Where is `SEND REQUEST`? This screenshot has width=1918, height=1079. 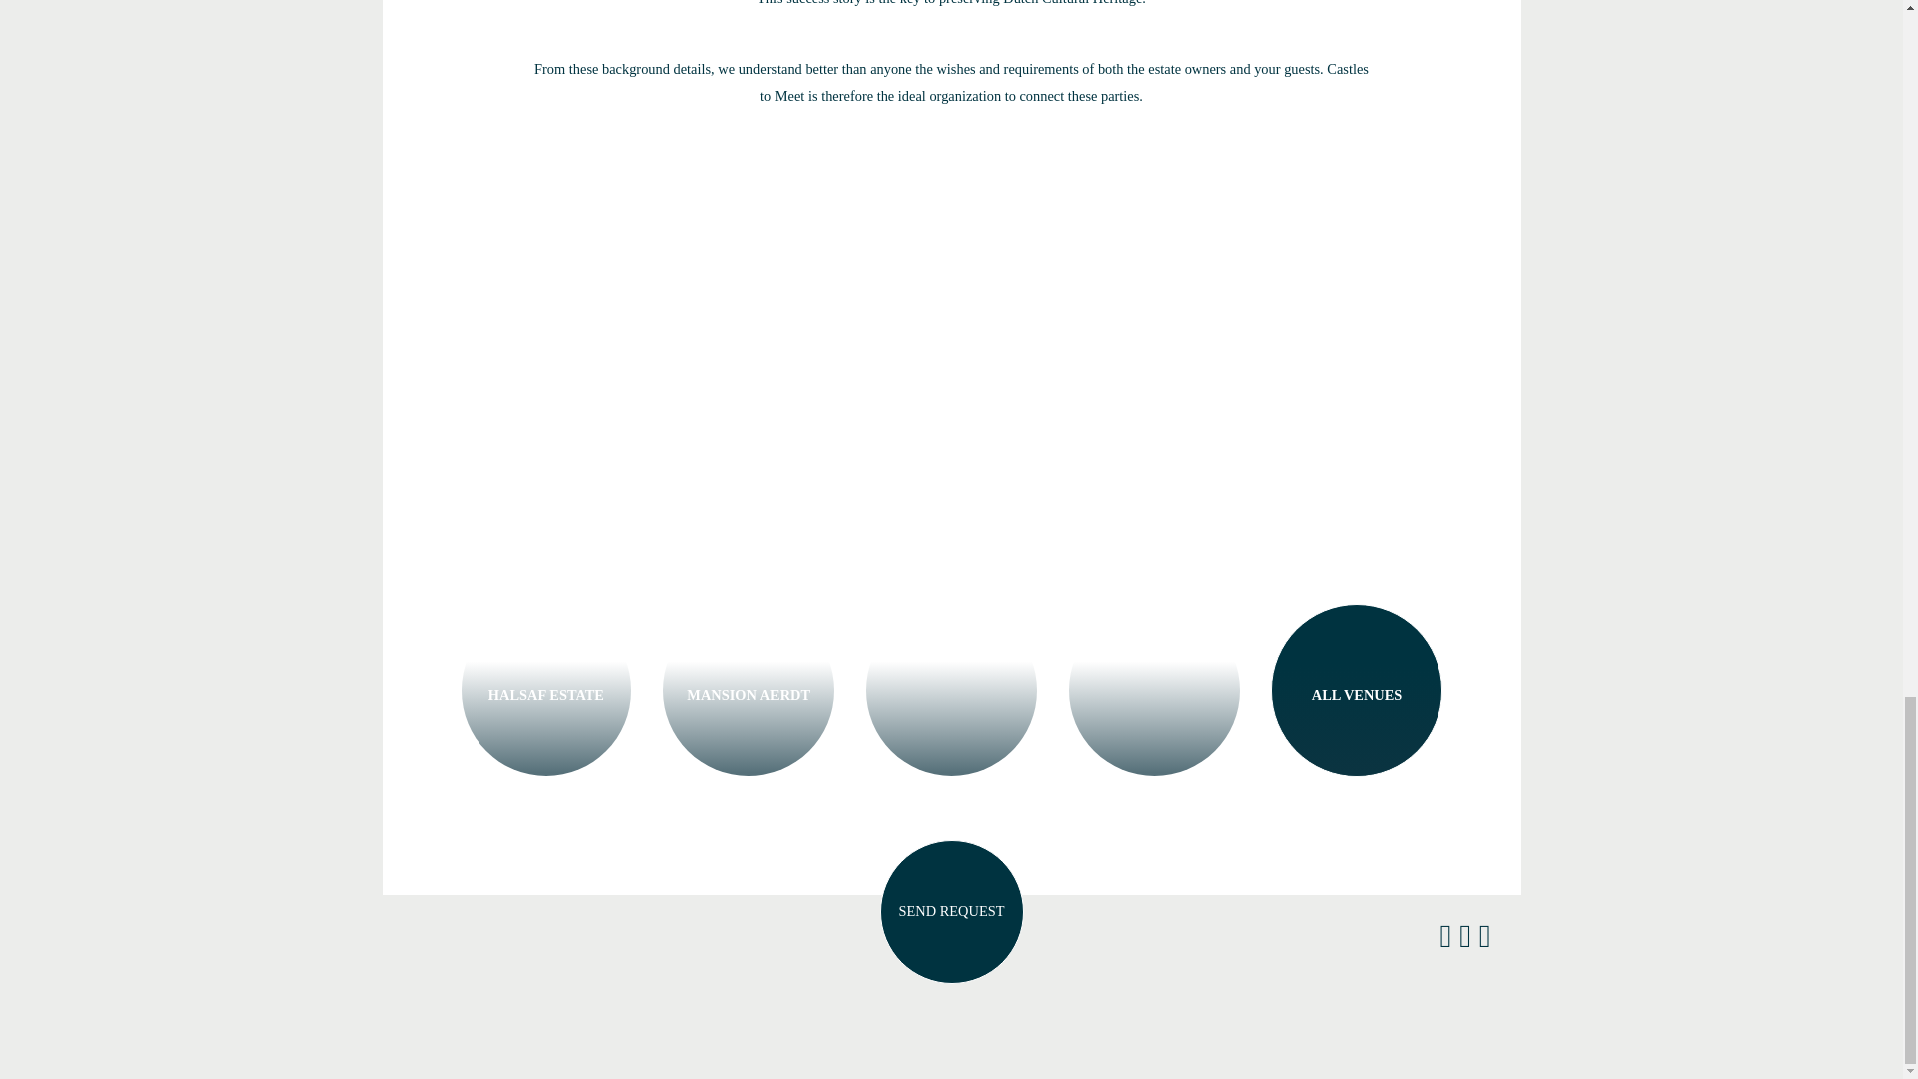
SEND REQUEST is located at coordinates (950, 911).